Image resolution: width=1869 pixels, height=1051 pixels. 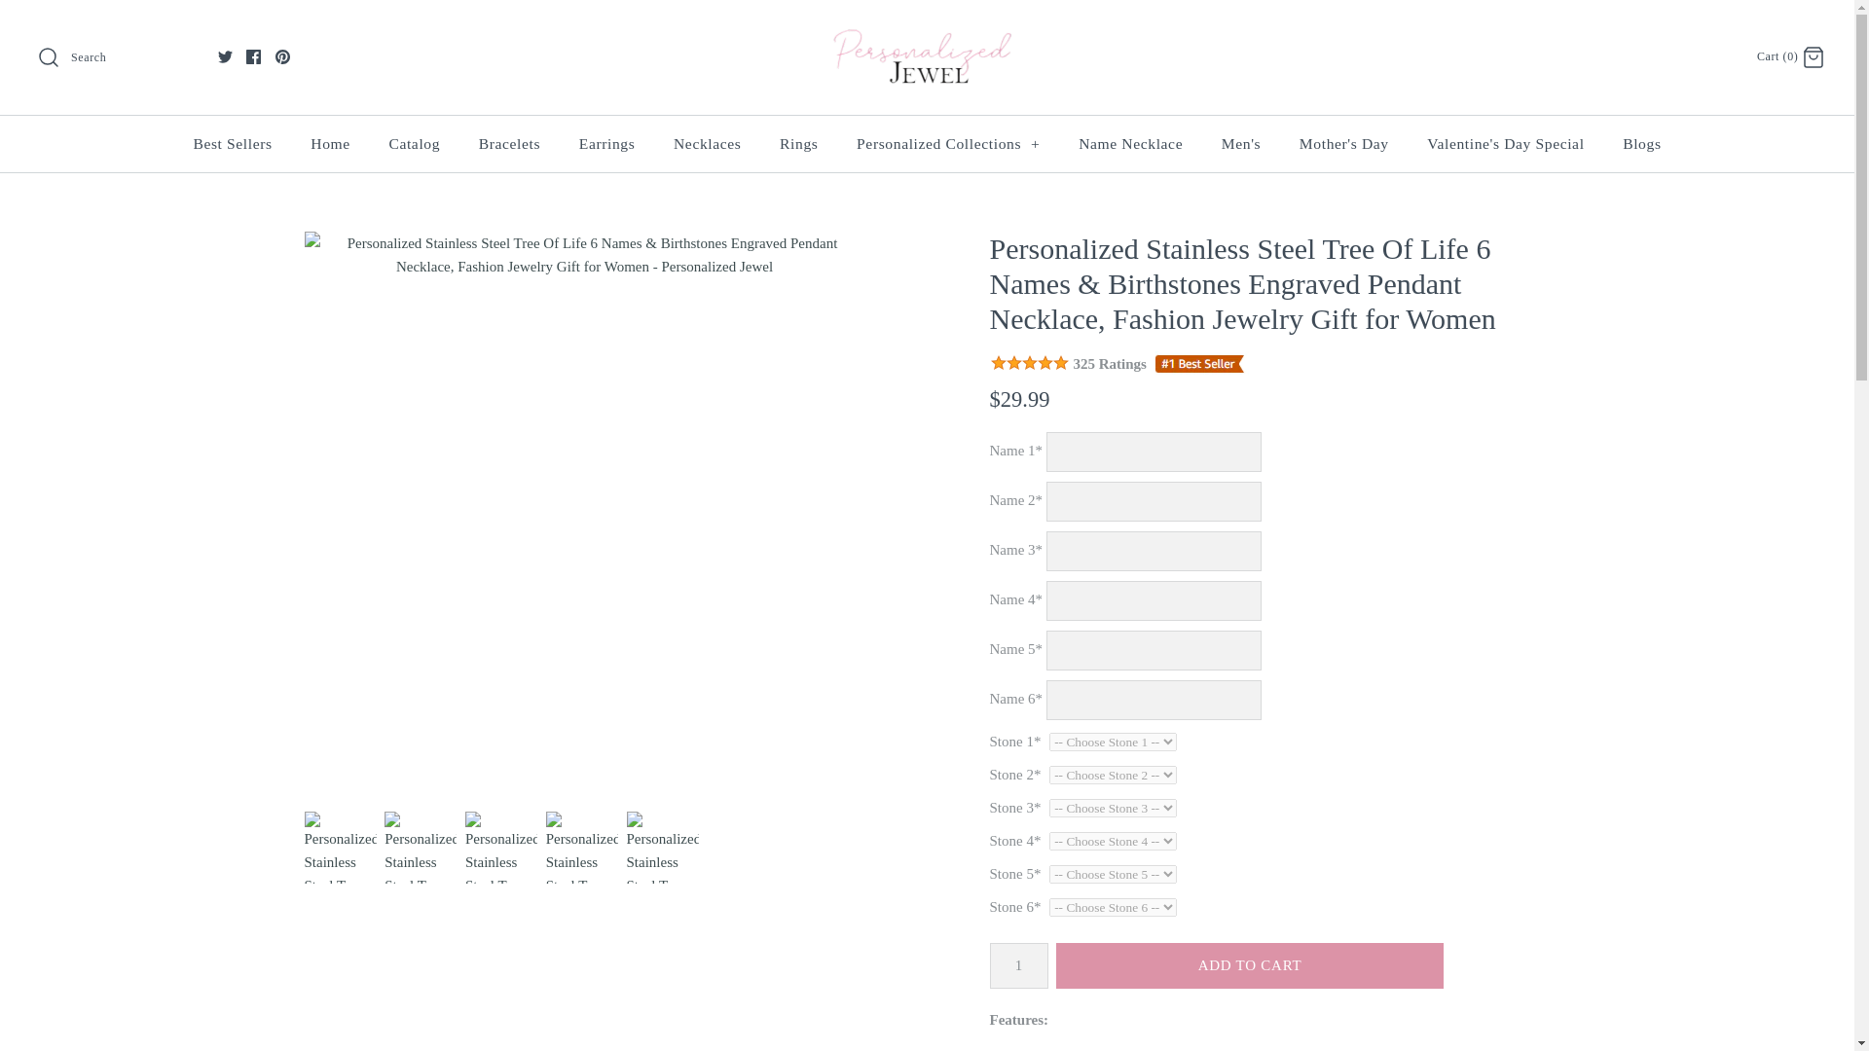 I want to click on Catalog, so click(x=414, y=142).